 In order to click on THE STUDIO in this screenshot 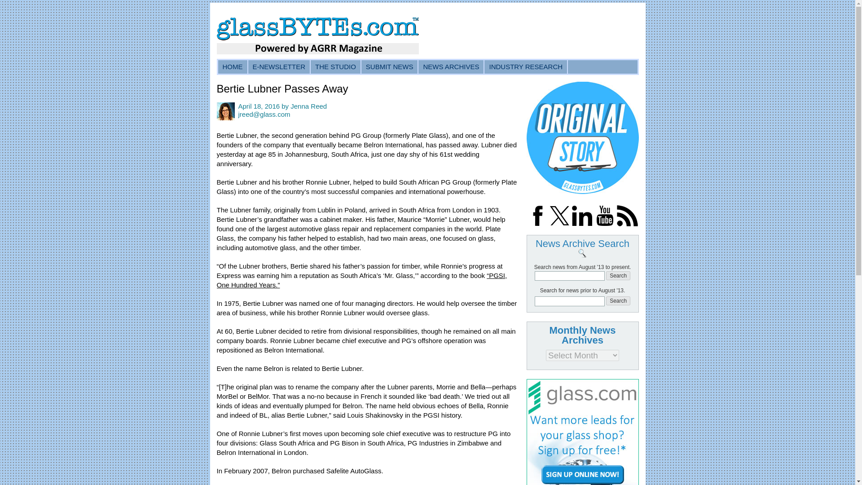, I will do `click(336, 66)`.